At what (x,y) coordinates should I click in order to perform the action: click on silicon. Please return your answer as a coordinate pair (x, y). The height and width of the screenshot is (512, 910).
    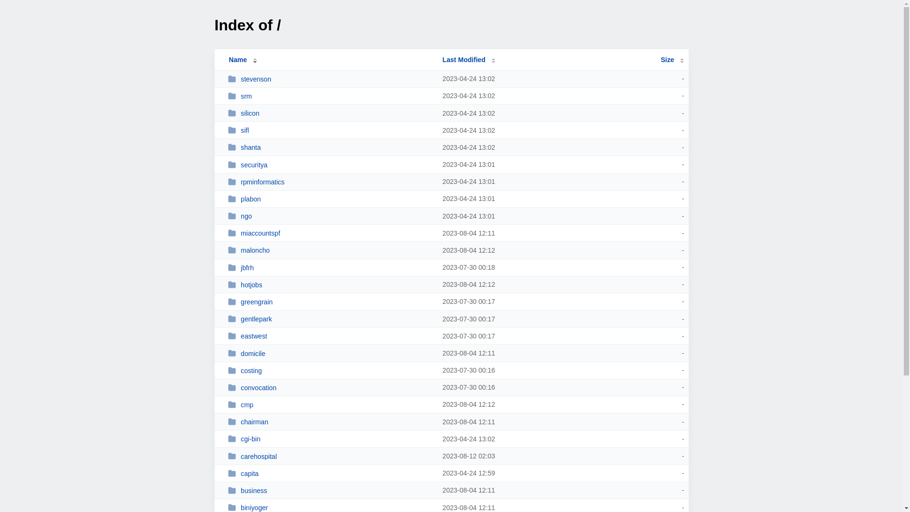
    Looking at the image, I should click on (331, 113).